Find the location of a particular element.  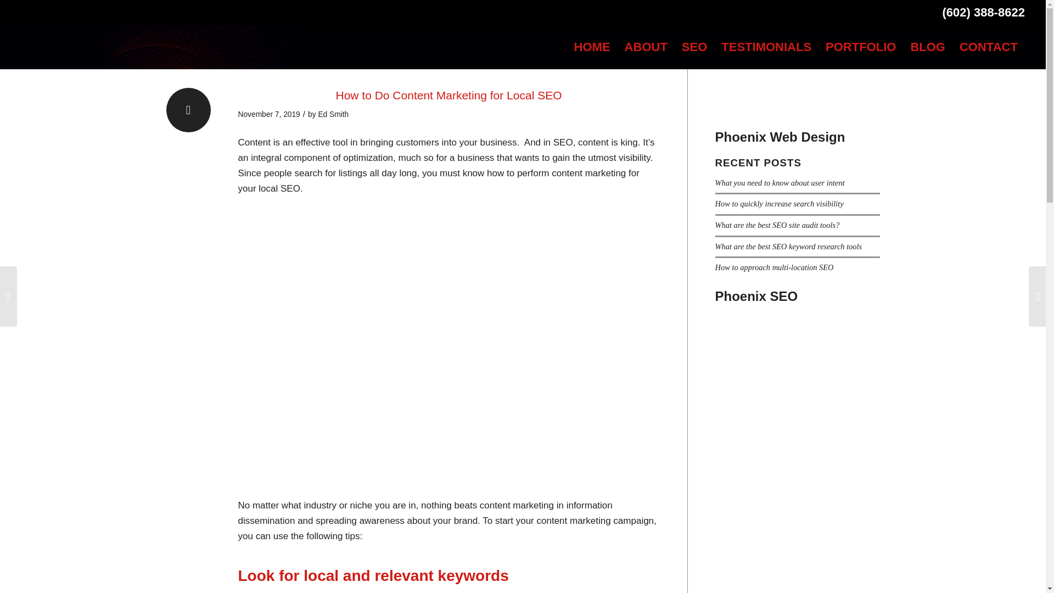

How to quickly increase search visibility is located at coordinates (778, 203).